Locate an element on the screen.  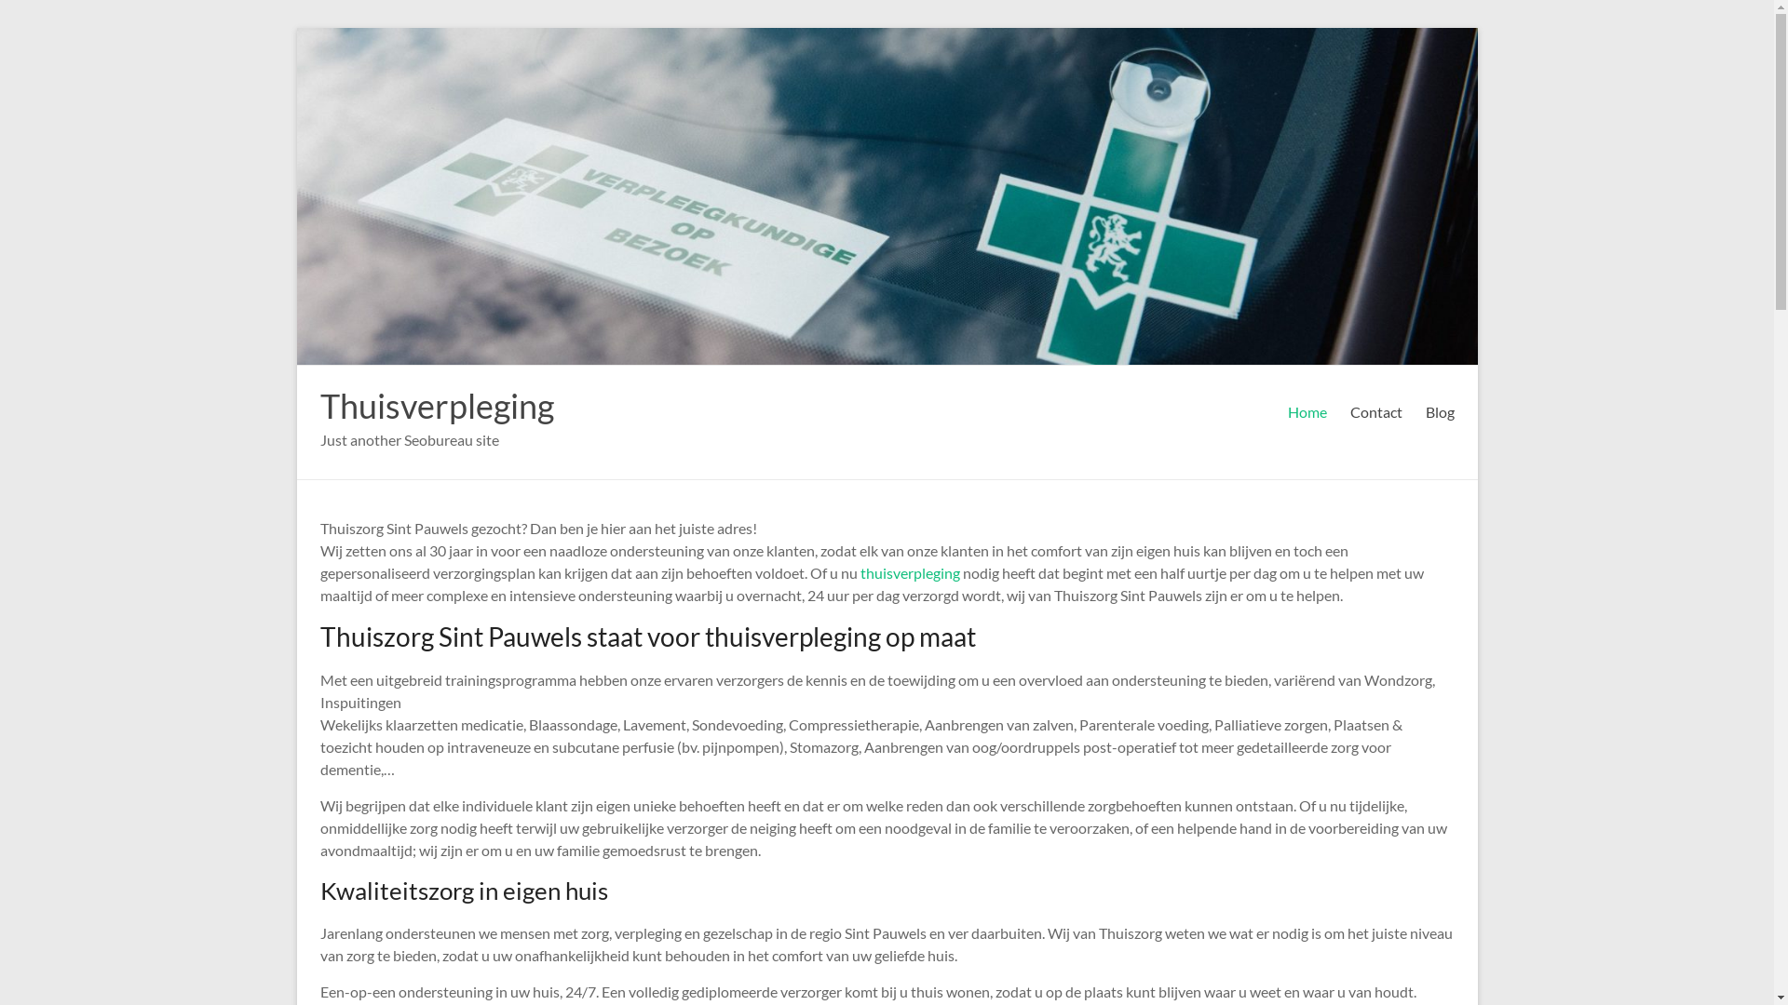
Thuisverpleging is located at coordinates (438, 406).